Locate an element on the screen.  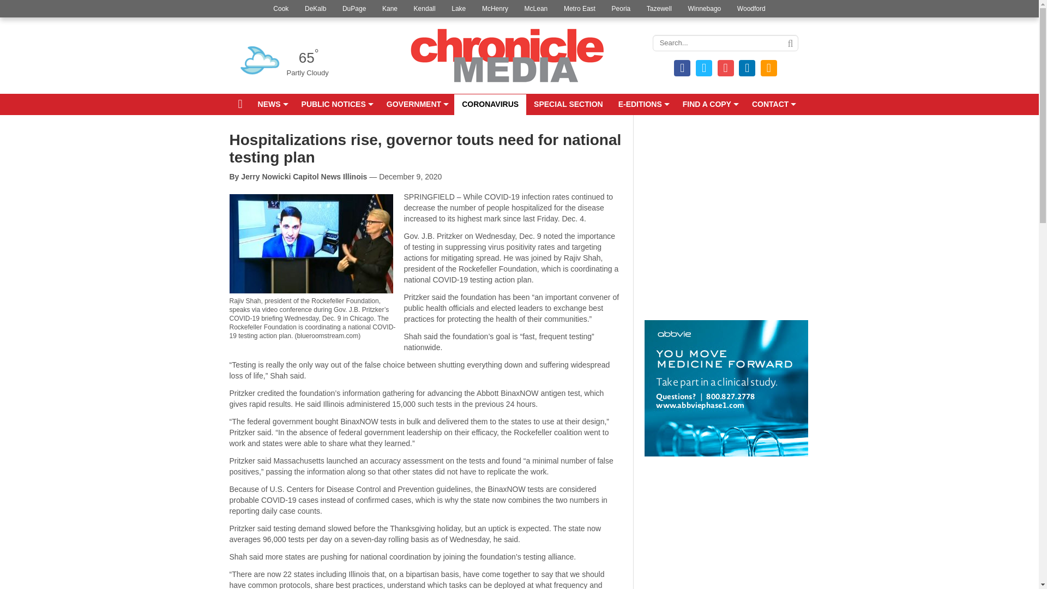
Tazewell is located at coordinates (659, 9).